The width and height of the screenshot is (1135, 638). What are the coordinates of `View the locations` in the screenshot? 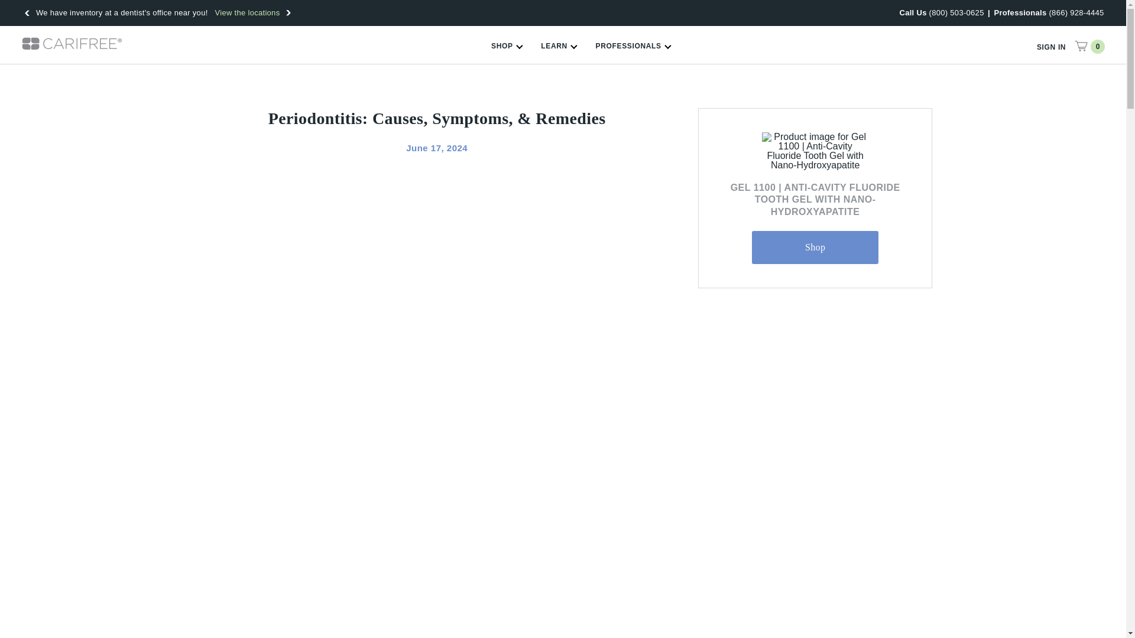 It's located at (245, 13).